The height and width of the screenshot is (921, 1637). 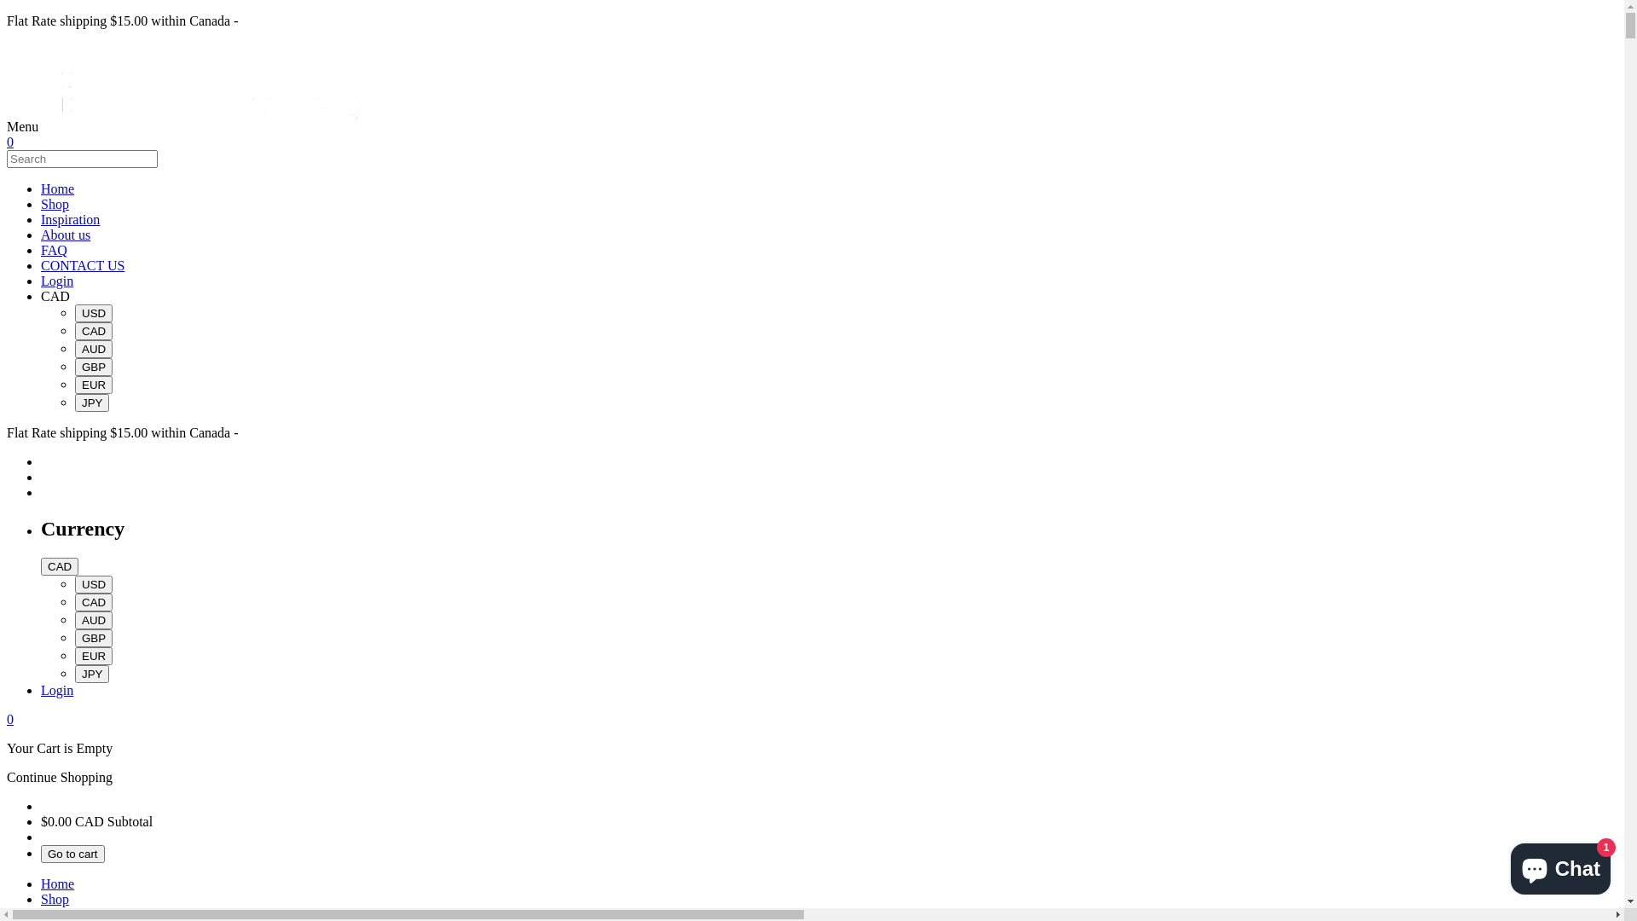 What do you see at coordinates (70, 220) in the screenshot?
I see `Inspiration` at bounding box center [70, 220].